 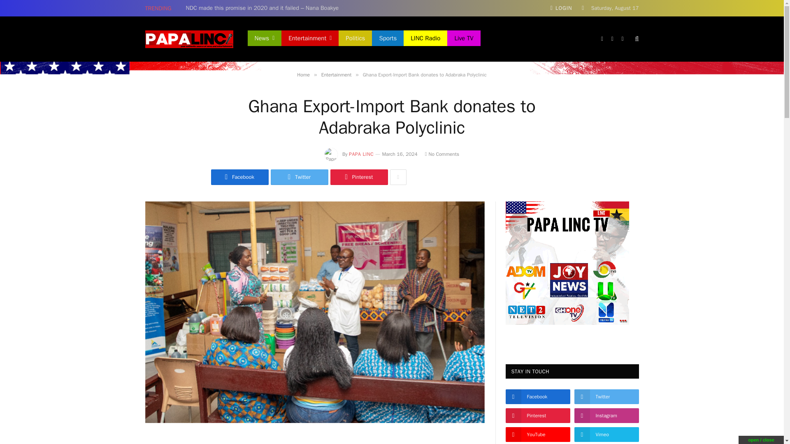 I want to click on LINC Radio, so click(x=425, y=39).